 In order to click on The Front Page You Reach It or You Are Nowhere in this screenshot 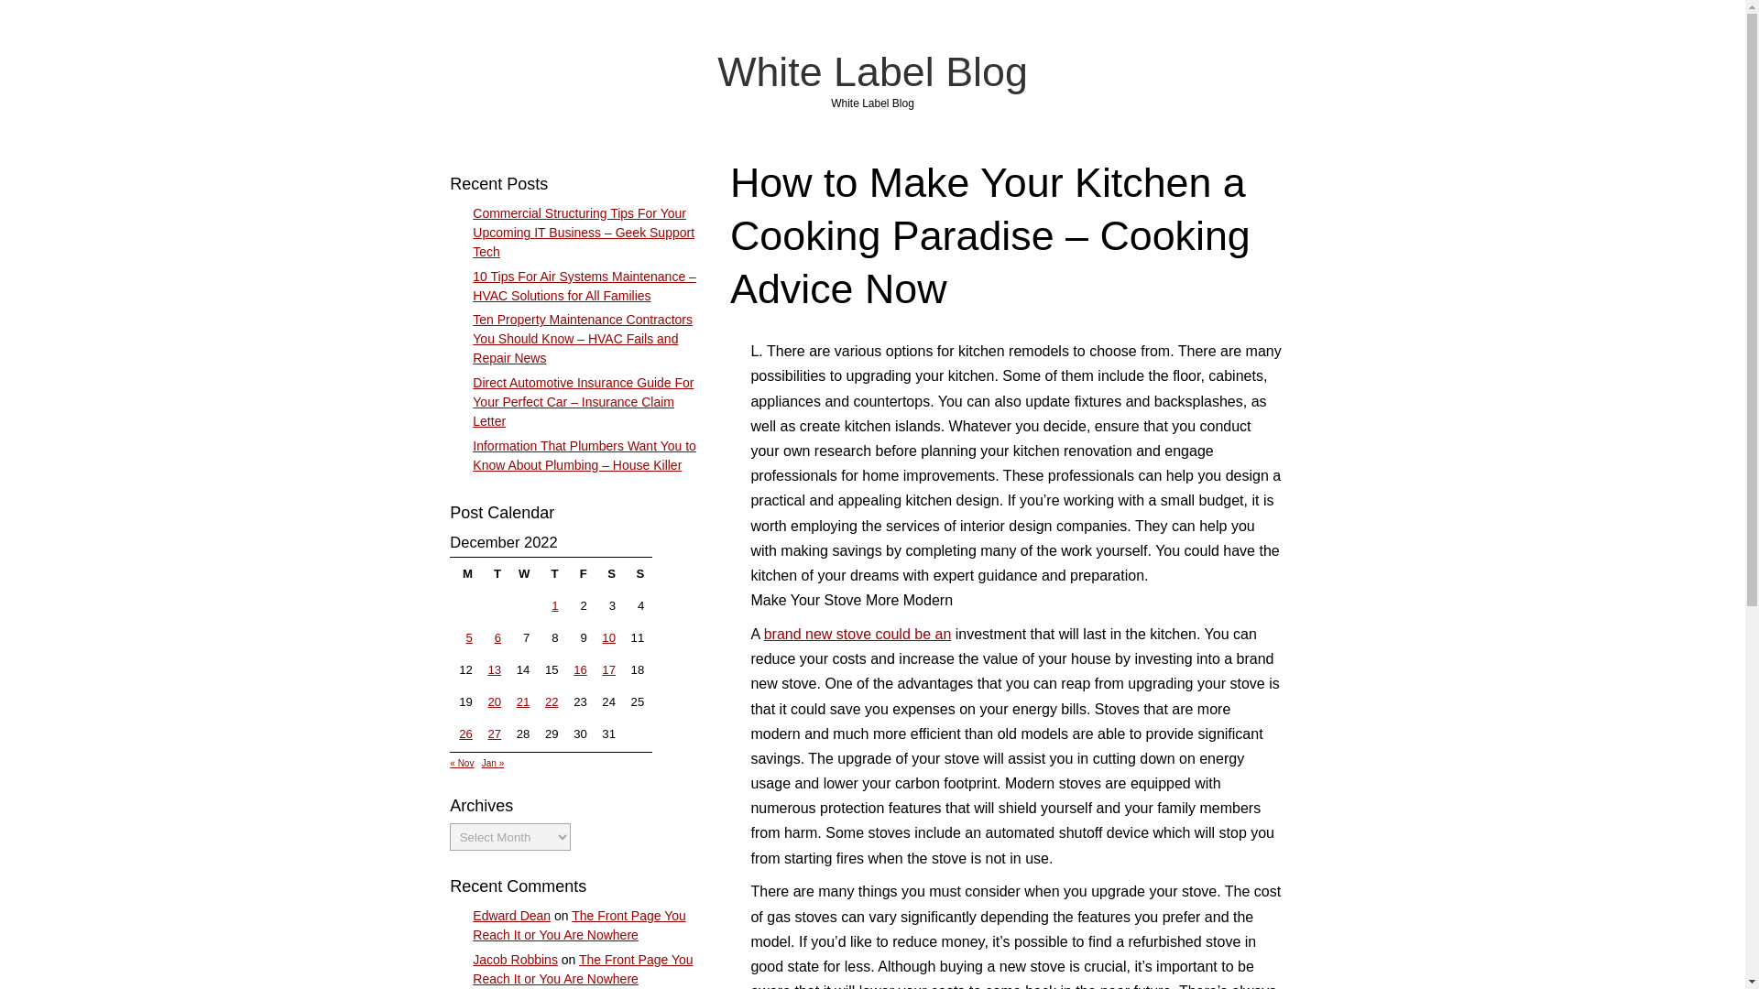, I will do `click(579, 925)`.